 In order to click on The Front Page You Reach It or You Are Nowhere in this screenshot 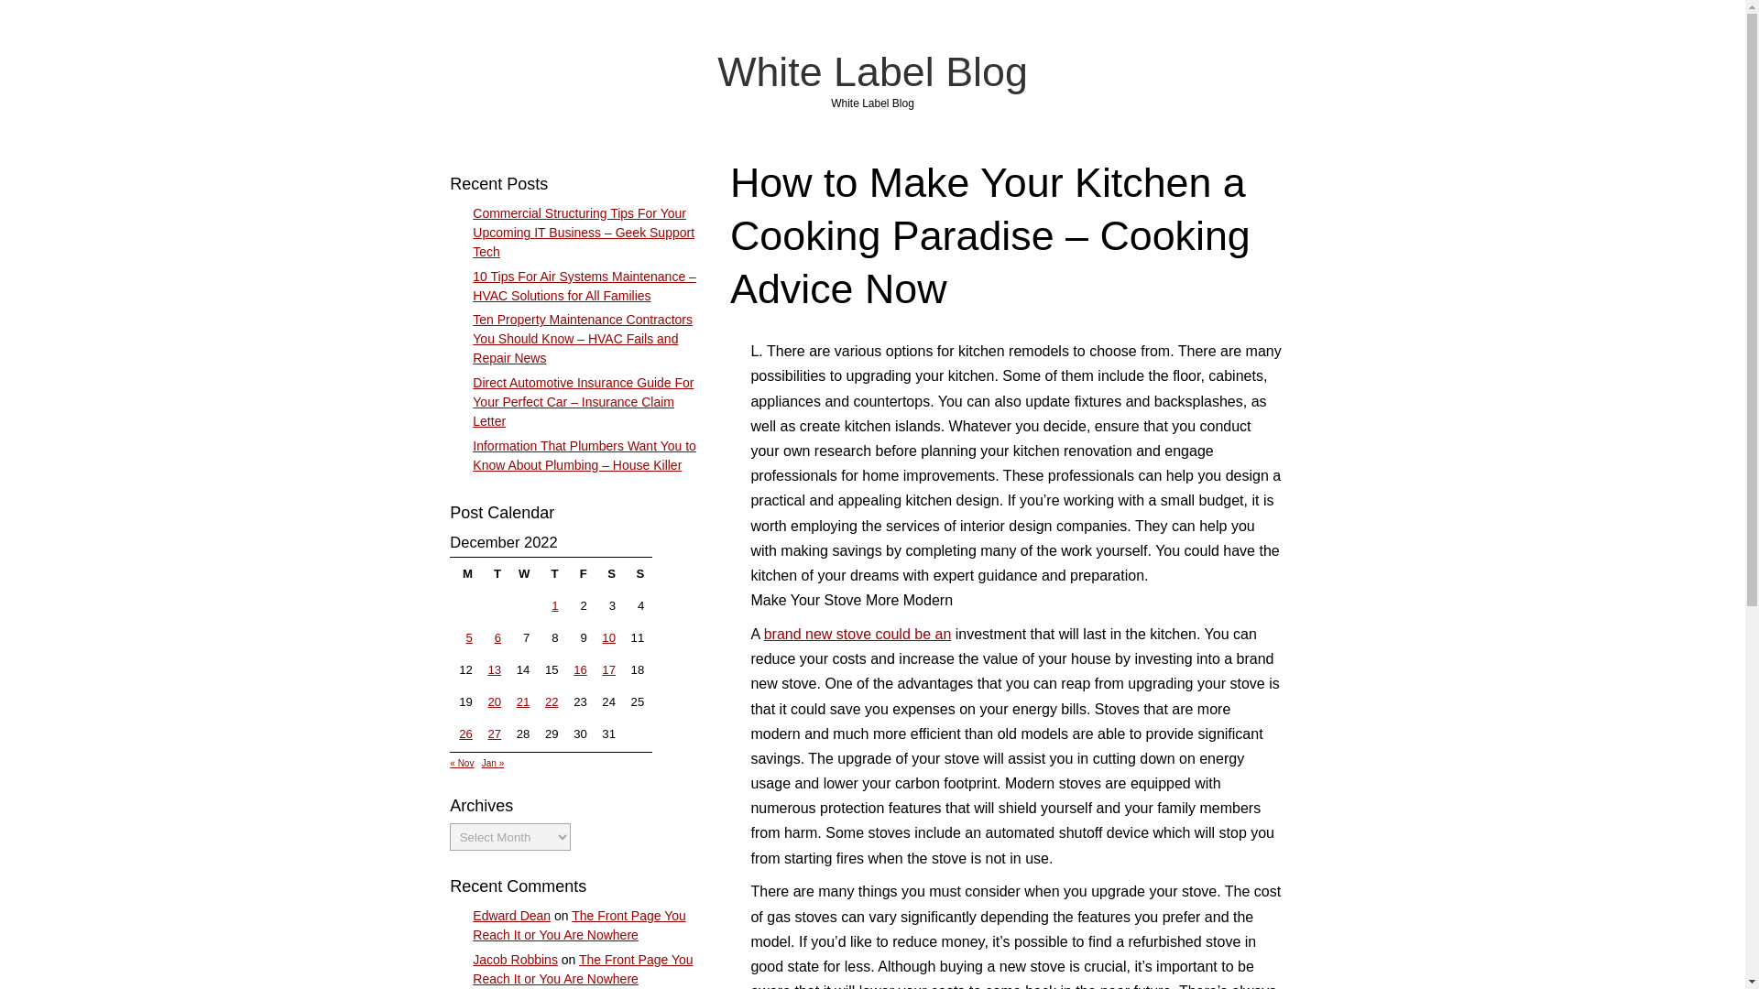, I will do `click(579, 925)`.